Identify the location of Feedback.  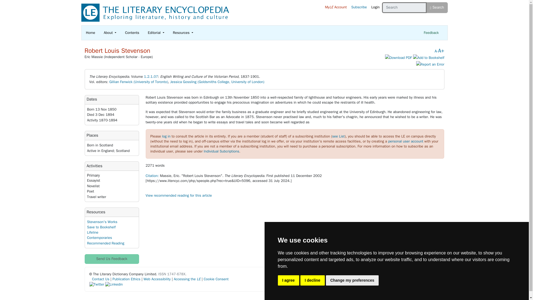
(431, 33).